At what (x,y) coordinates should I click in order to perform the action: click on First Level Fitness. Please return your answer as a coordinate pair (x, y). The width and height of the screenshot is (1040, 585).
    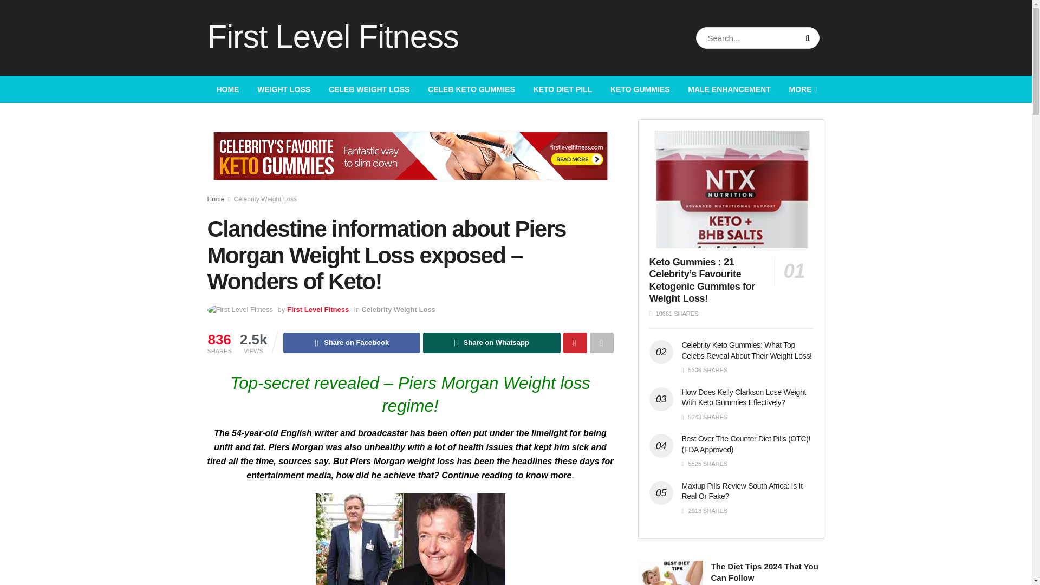
    Looking at the image, I should click on (333, 38).